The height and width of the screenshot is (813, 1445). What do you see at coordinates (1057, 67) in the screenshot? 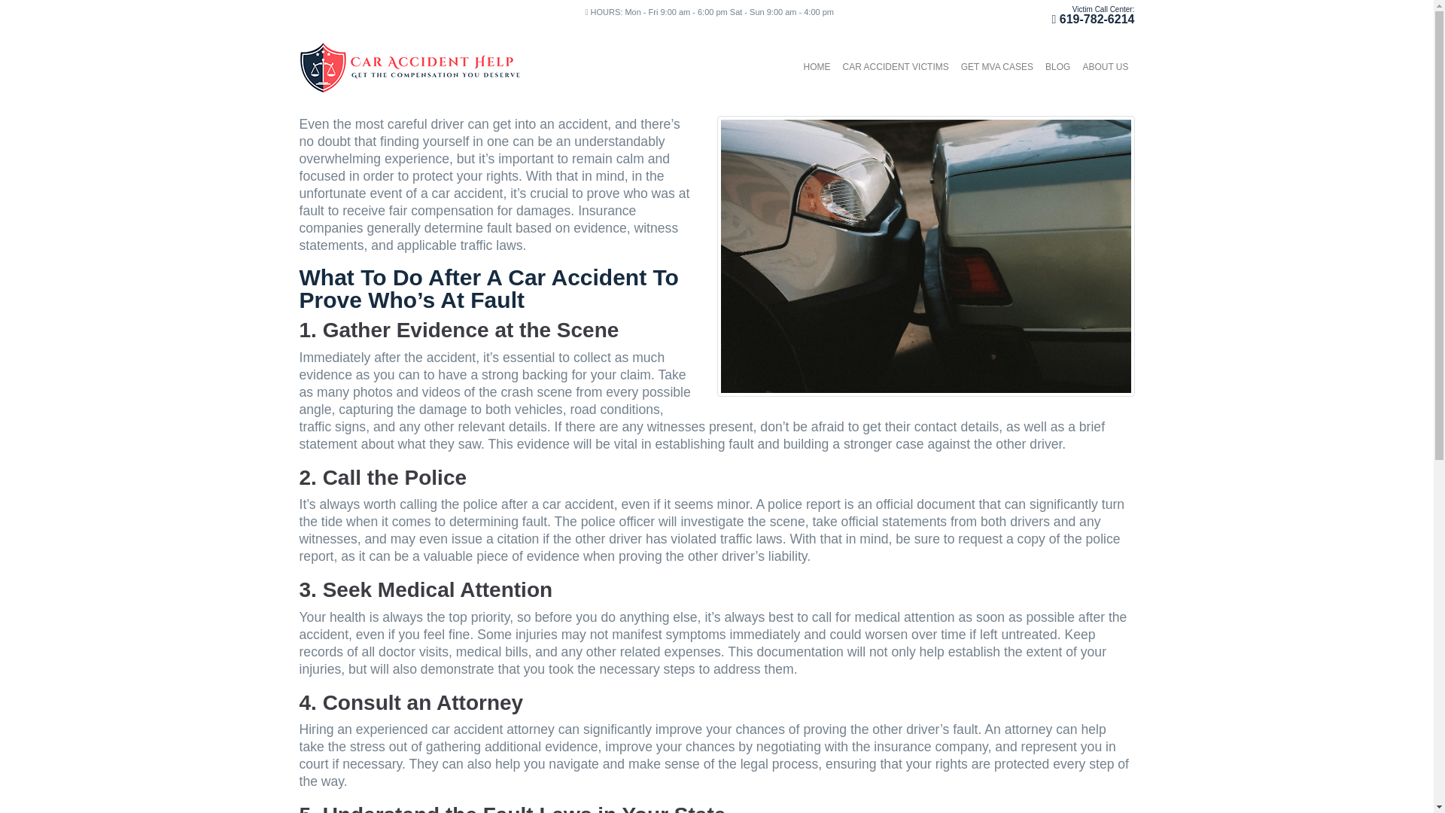
I see `BLOG` at bounding box center [1057, 67].